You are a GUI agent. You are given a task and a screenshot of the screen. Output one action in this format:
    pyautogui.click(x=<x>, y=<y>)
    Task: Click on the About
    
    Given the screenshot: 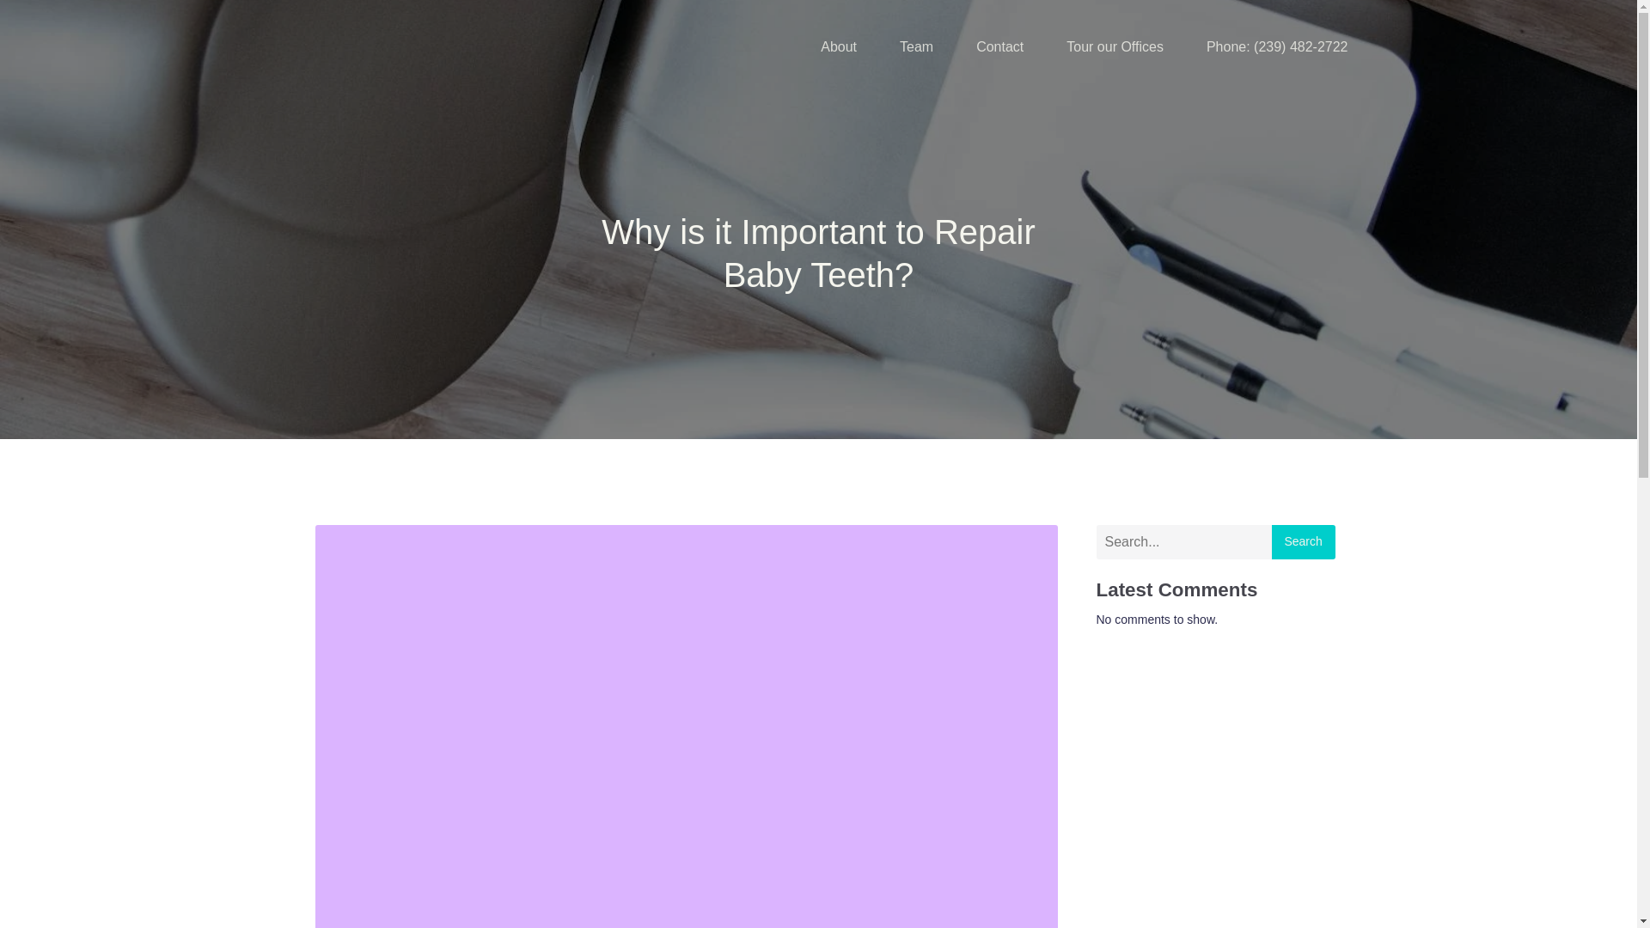 What is the action you would take?
    pyautogui.click(x=838, y=46)
    